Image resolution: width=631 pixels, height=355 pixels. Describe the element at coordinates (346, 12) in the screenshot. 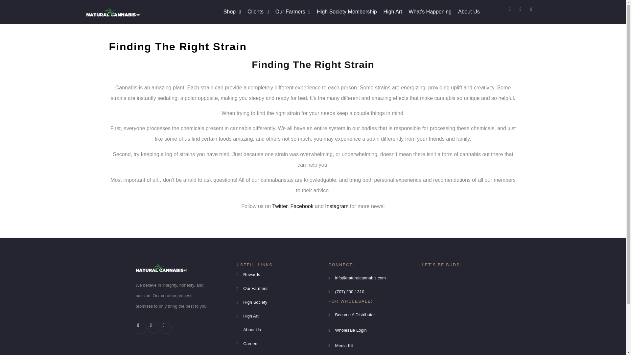

I see `High Society Membership` at that location.